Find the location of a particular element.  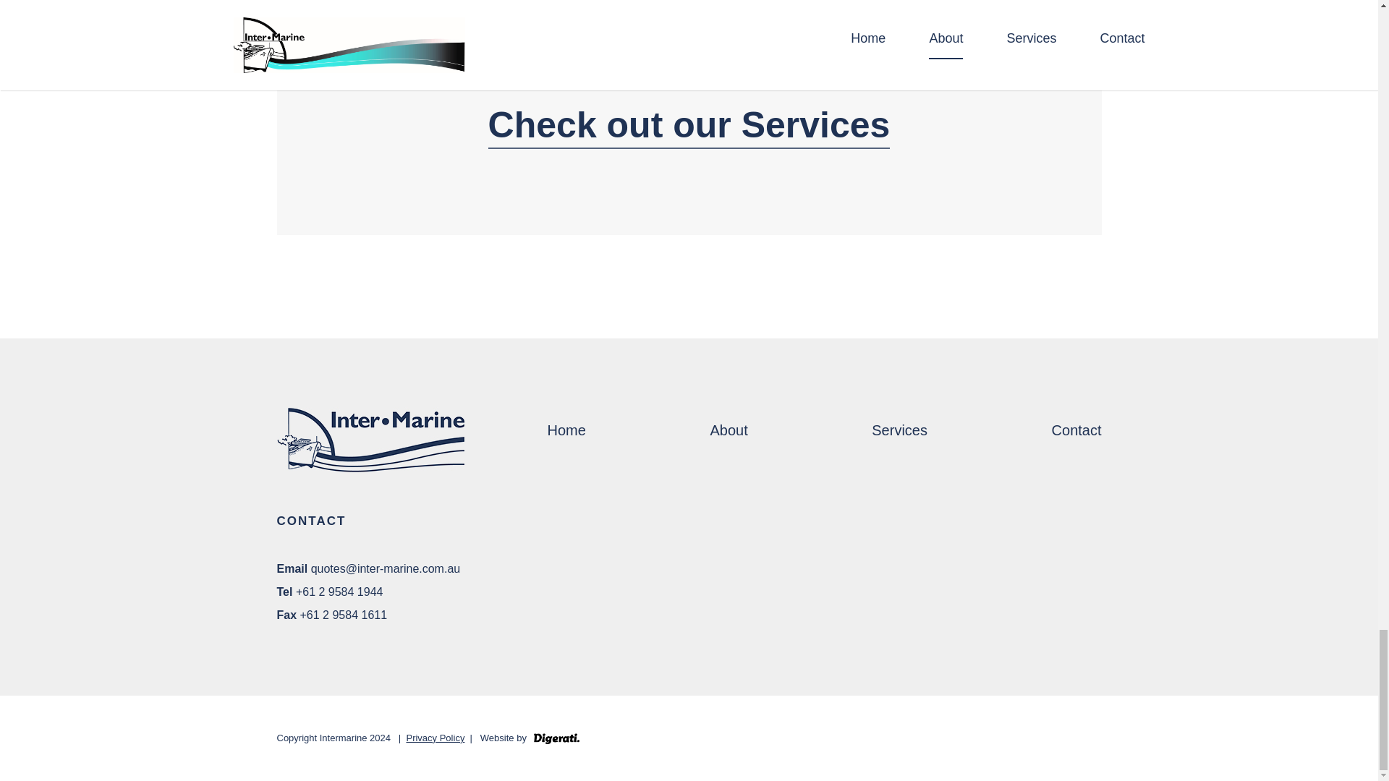

About is located at coordinates (728, 430).